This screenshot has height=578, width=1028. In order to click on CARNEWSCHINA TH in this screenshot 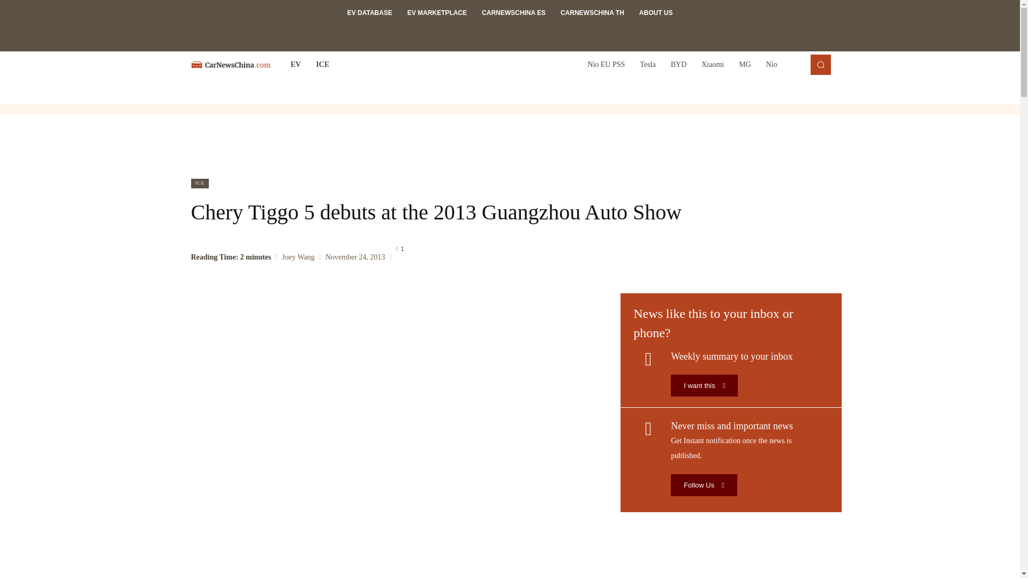, I will do `click(592, 13)`.